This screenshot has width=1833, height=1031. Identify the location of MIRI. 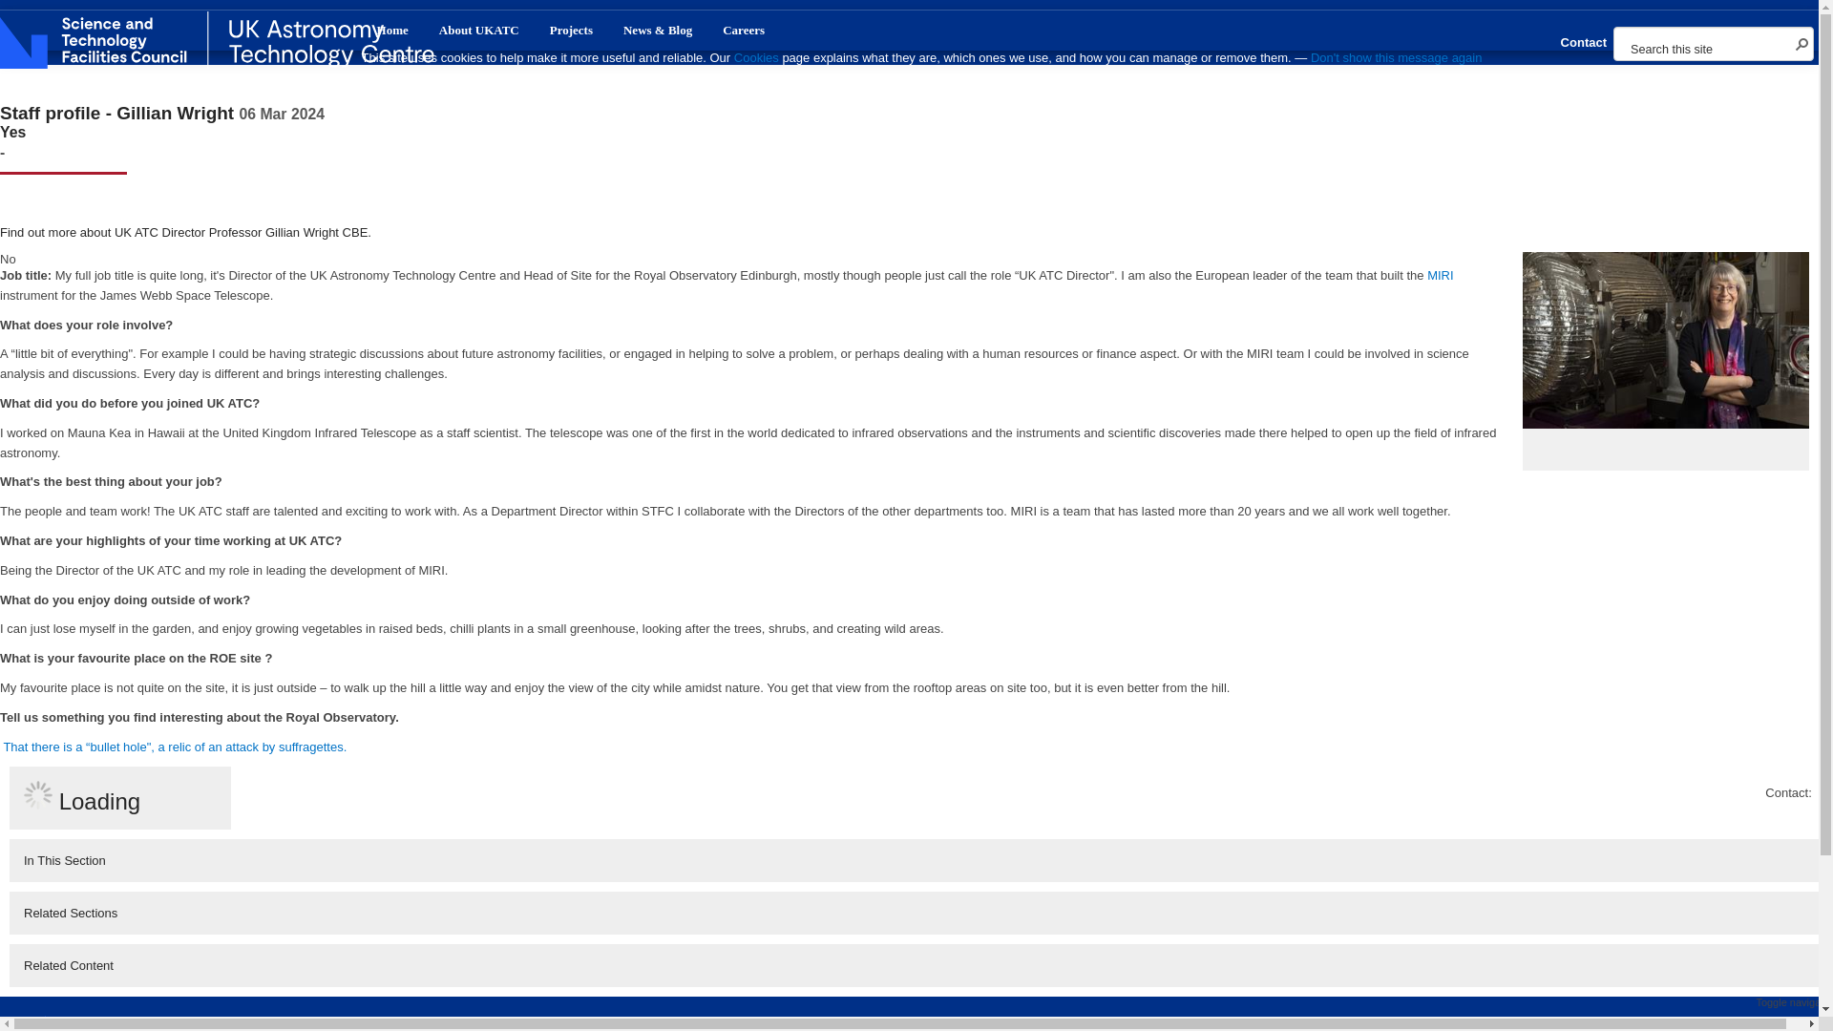
(1440, 275).